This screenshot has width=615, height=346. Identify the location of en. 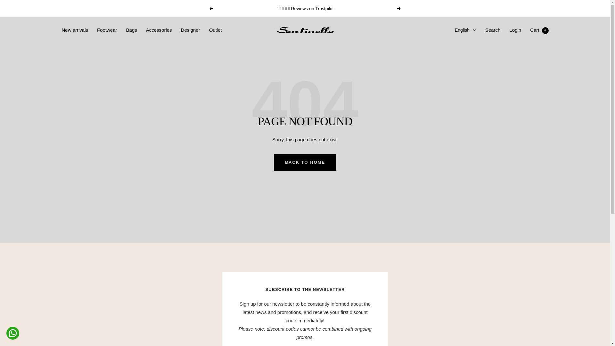
(215, 30).